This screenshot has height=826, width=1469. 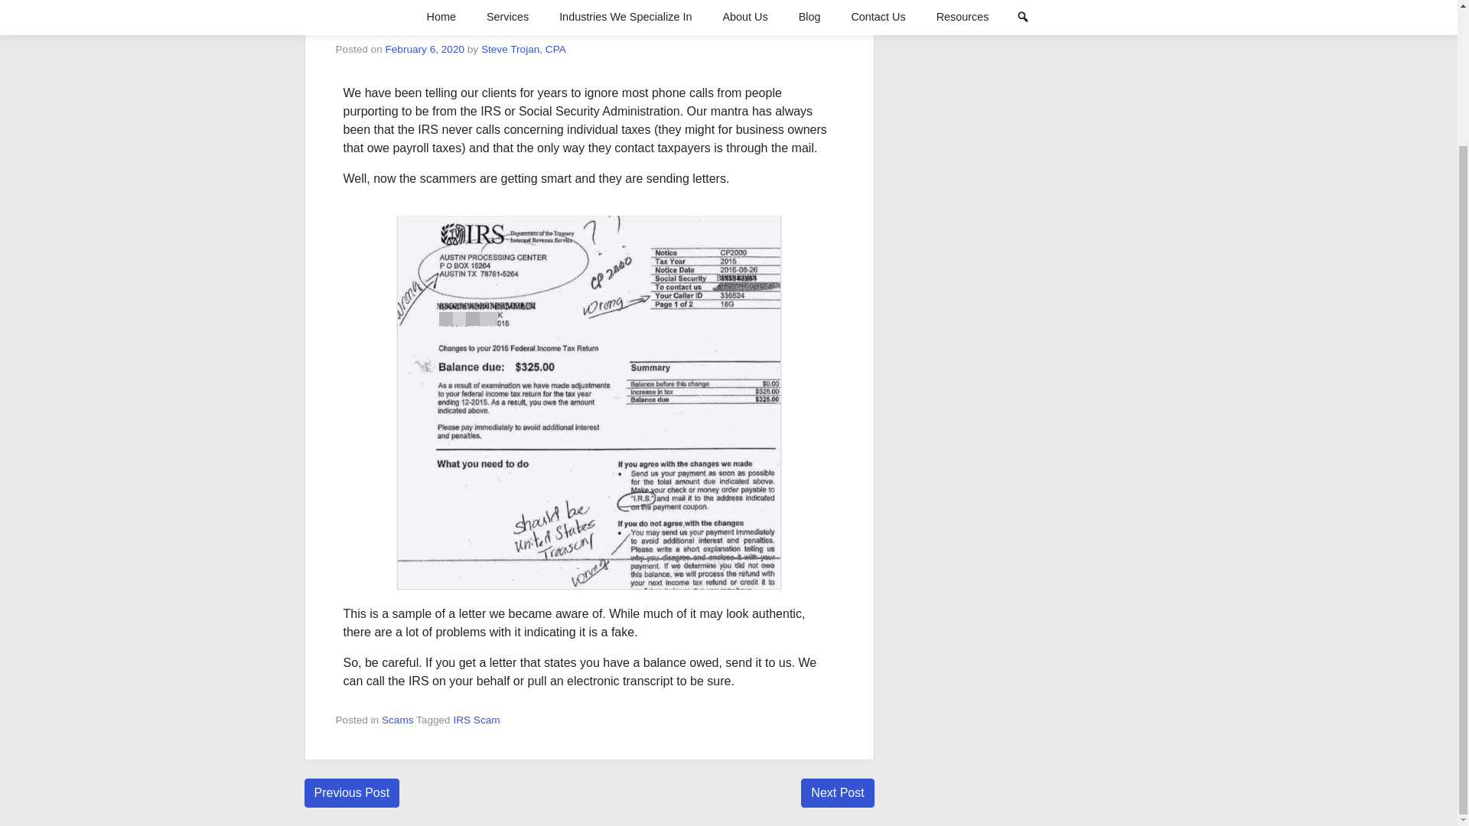 I want to click on Next Post, so click(x=837, y=792).